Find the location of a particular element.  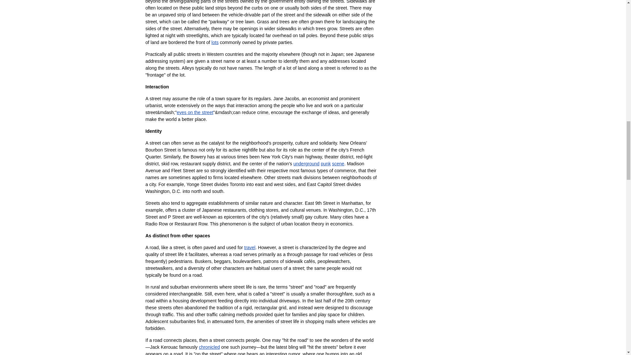

punk is located at coordinates (325, 164).